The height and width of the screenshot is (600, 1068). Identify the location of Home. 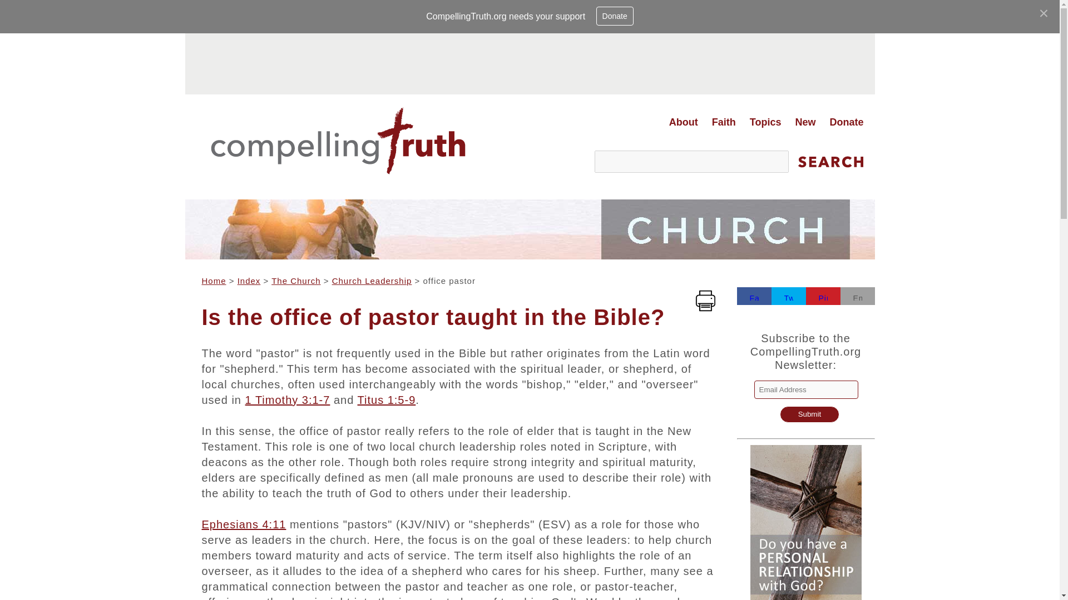
(214, 281).